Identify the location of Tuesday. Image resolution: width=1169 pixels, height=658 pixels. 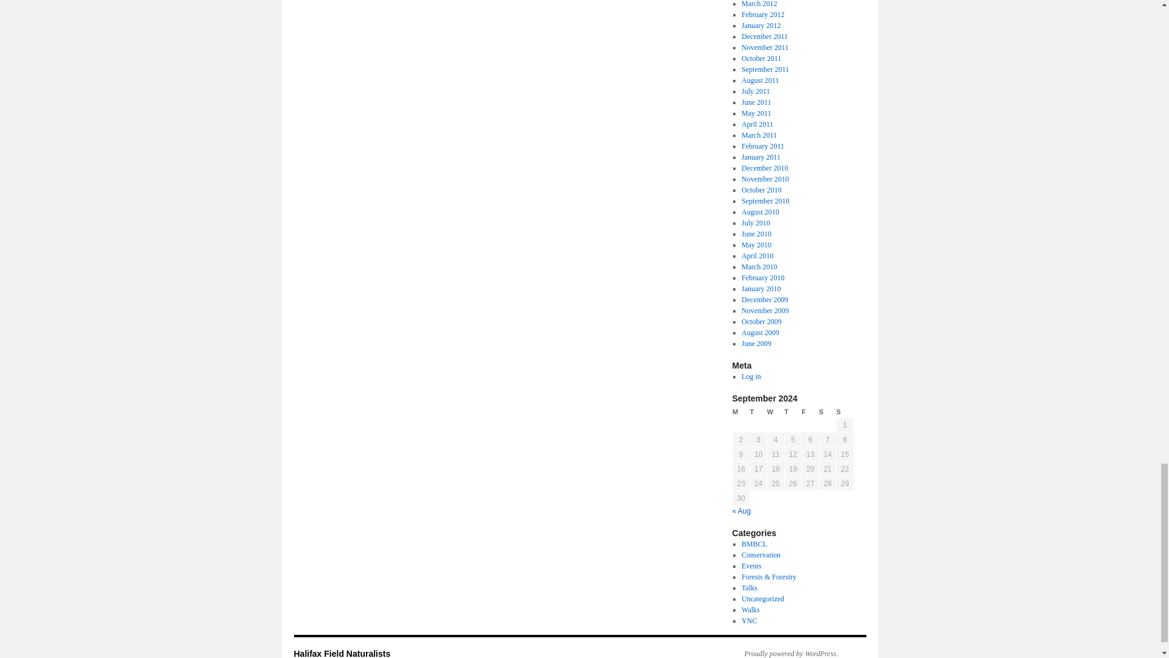
(757, 412).